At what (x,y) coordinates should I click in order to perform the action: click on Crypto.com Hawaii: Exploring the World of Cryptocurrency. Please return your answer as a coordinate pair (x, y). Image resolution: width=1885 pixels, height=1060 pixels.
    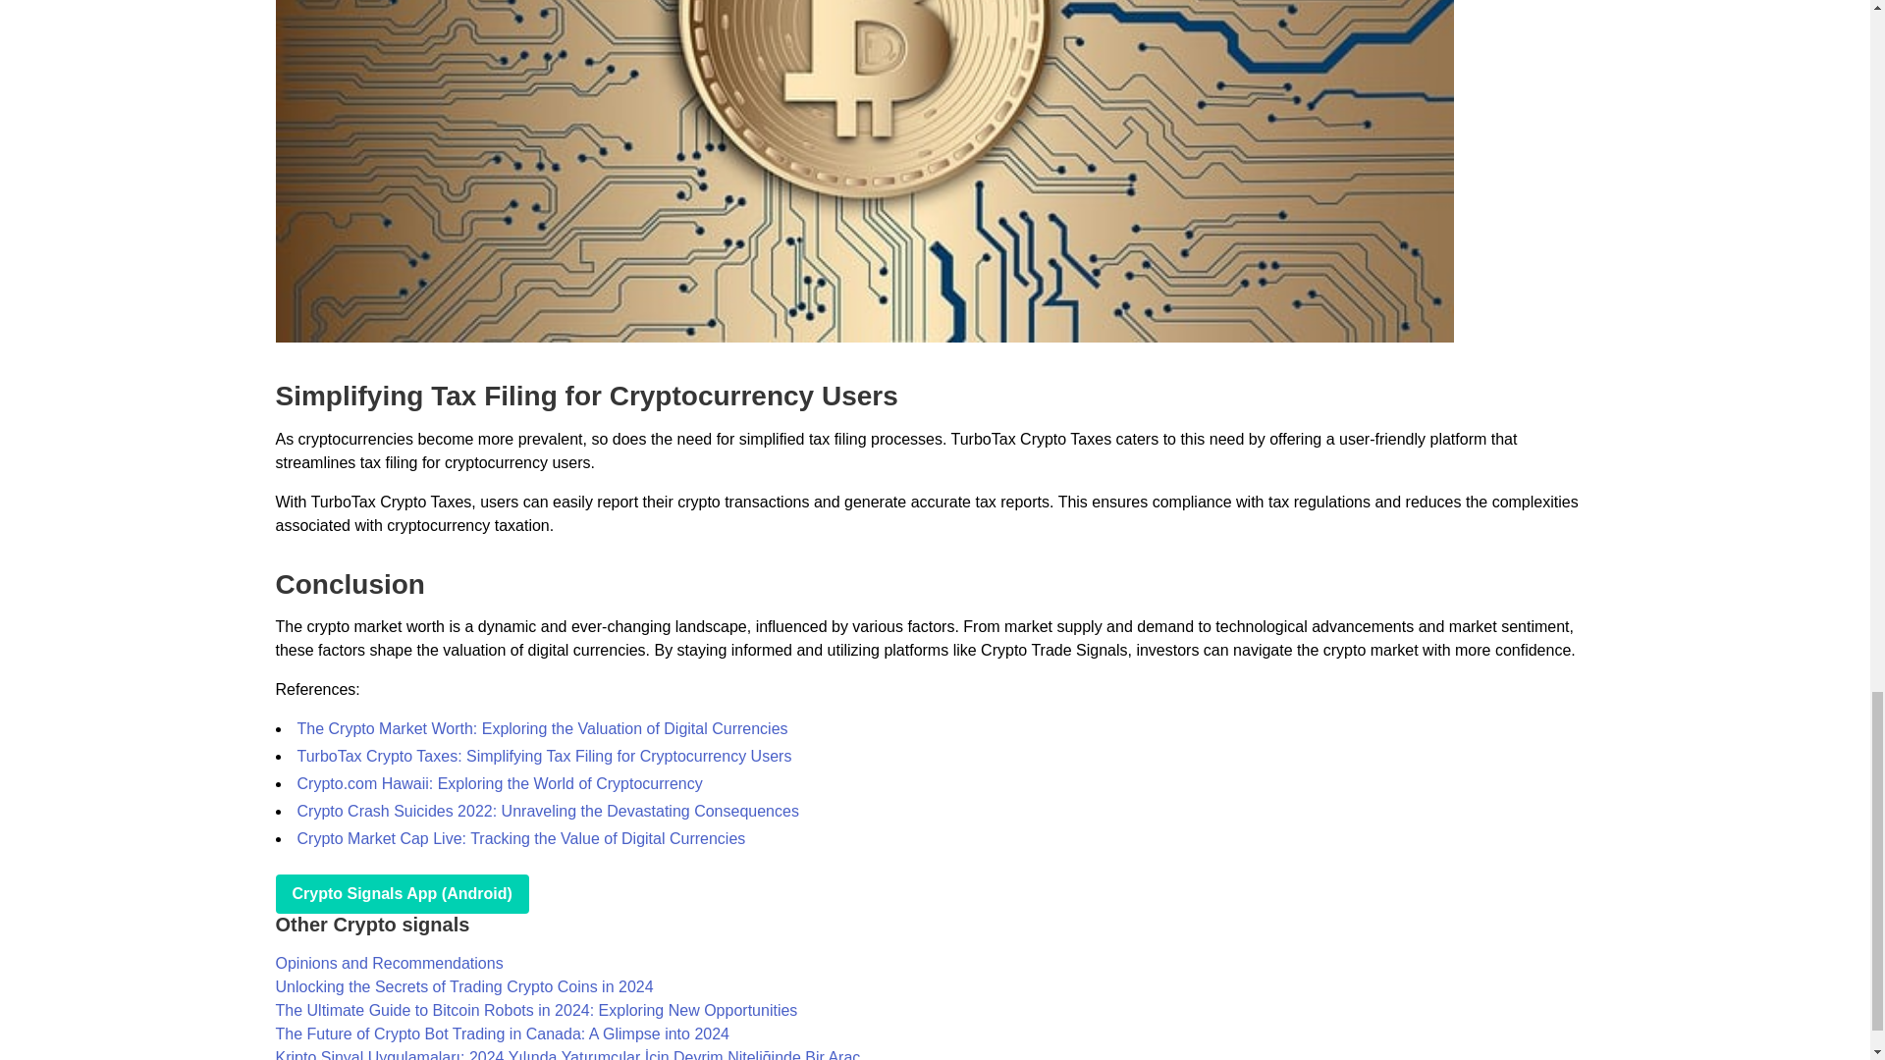
    Looking at the image, I should click on (499, 783).